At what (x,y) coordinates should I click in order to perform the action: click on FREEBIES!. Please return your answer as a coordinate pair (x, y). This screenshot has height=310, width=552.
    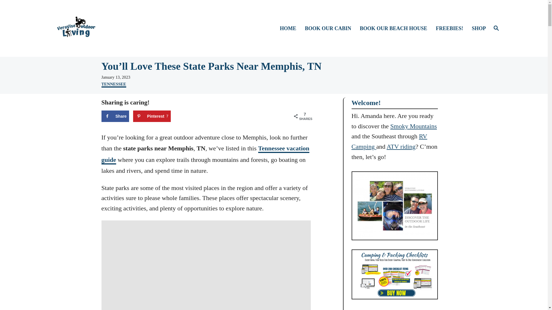
    Looking at the image, I should click on (331, 29).